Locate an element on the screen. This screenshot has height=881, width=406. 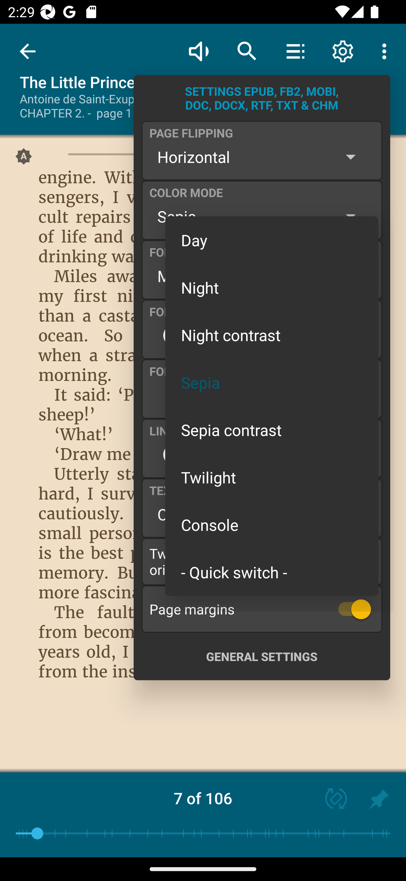
- Quick switch - is located at coordinates (272, 572).